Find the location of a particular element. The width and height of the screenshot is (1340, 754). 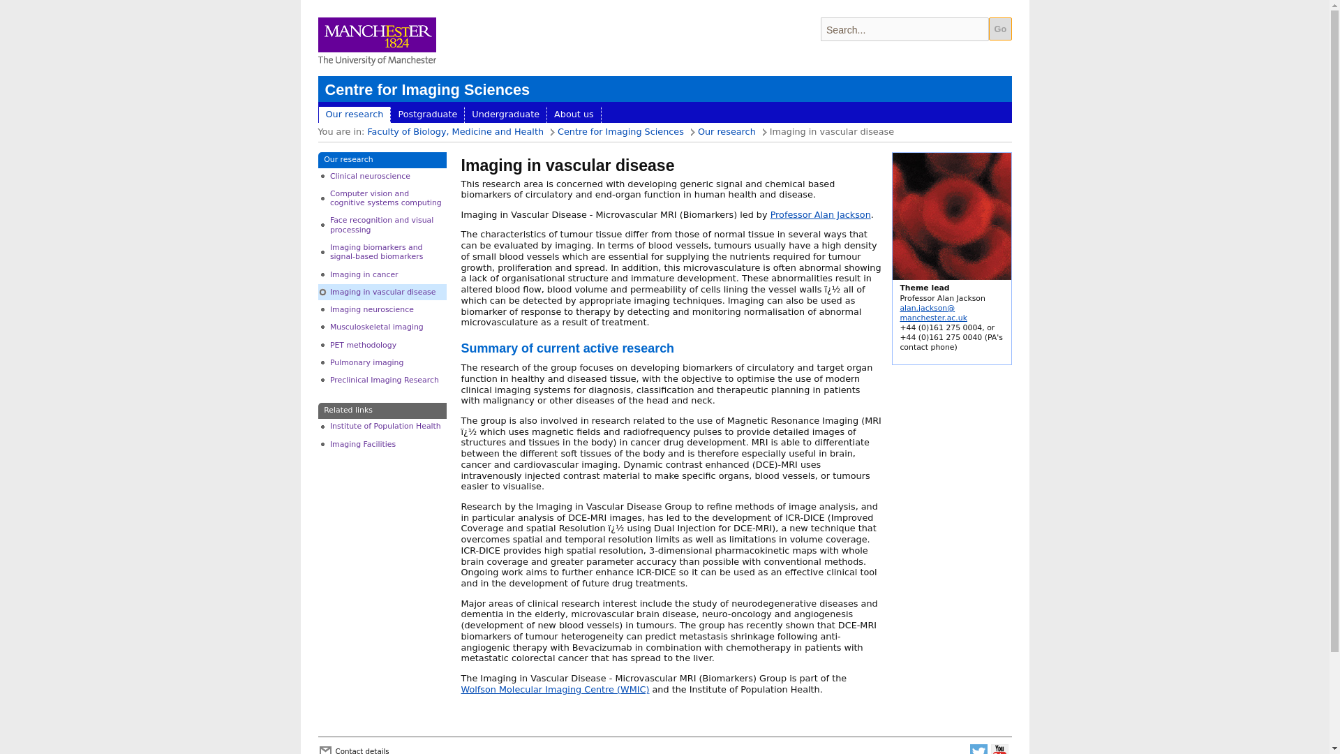

Institute of Population Health is located at coordinates (382, 427).